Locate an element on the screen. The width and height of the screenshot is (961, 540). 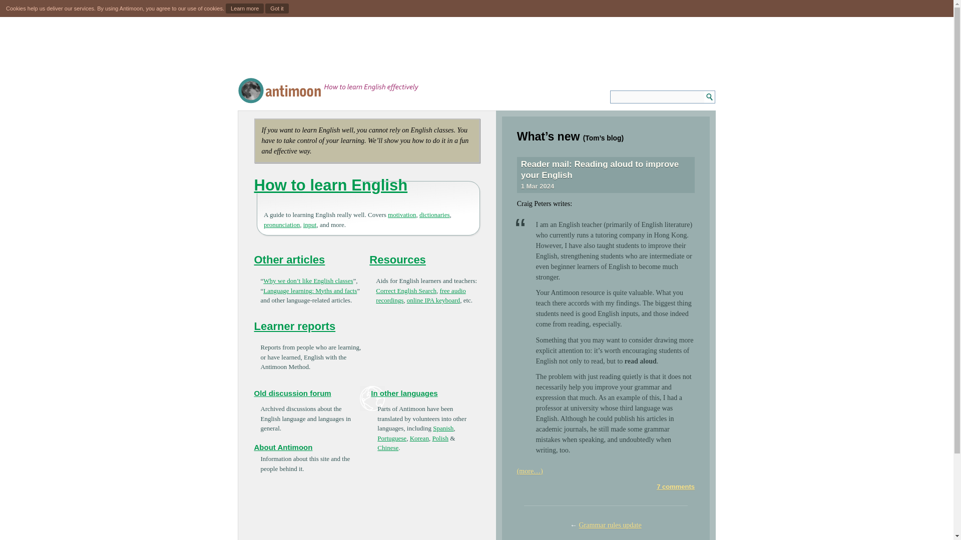
input is located at coordinates (310, 224).